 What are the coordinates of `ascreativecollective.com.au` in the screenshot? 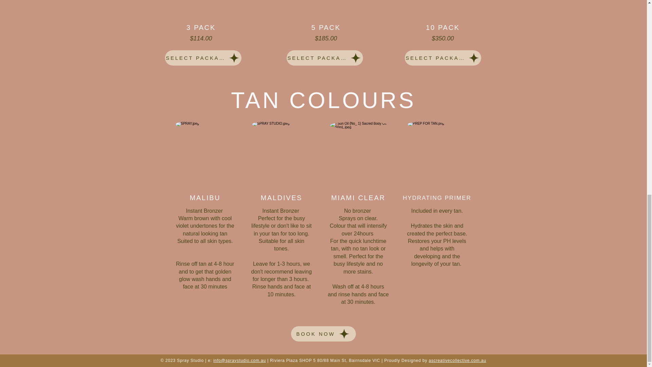 It's located at (457, 361).